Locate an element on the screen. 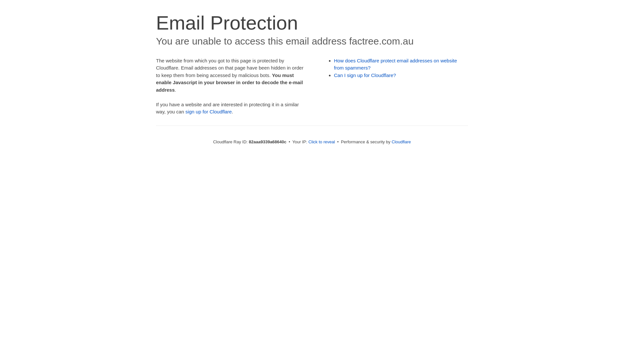 This screenshot has width=624, height=351. Click to reveal is located at coordinates (322, 142).